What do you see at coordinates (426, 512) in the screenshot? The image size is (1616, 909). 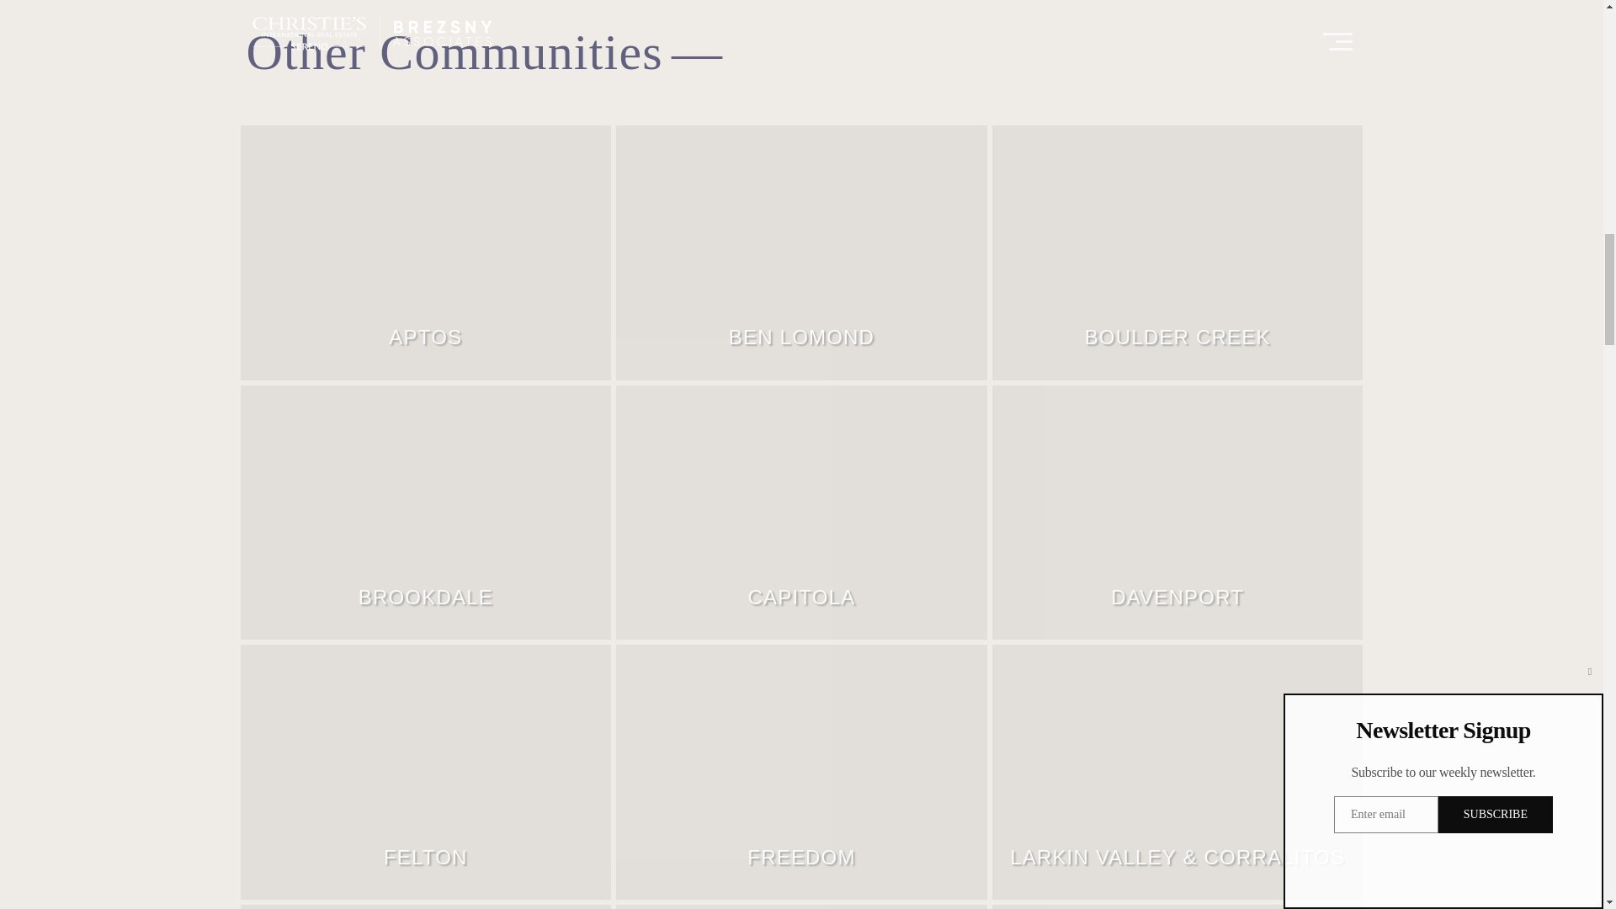 I see `BROOKDALE` at bounding box center [426, 512].